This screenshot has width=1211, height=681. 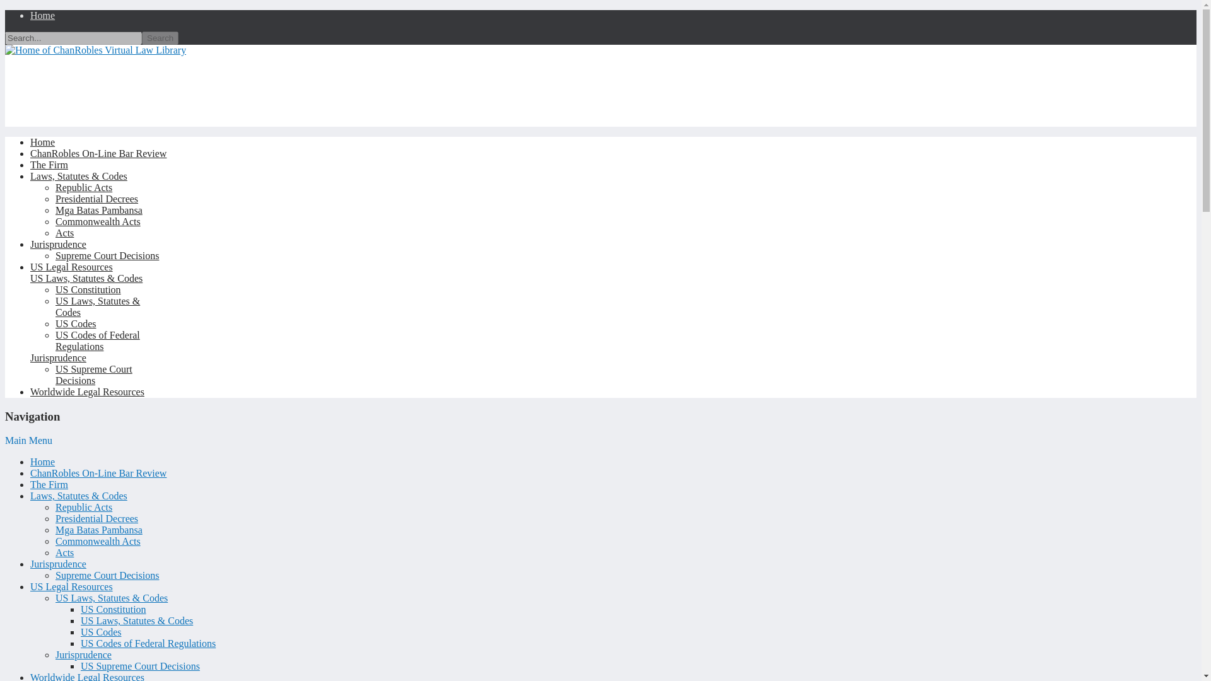 I want to click on Jurisprudence, so click(x=58, y=564).